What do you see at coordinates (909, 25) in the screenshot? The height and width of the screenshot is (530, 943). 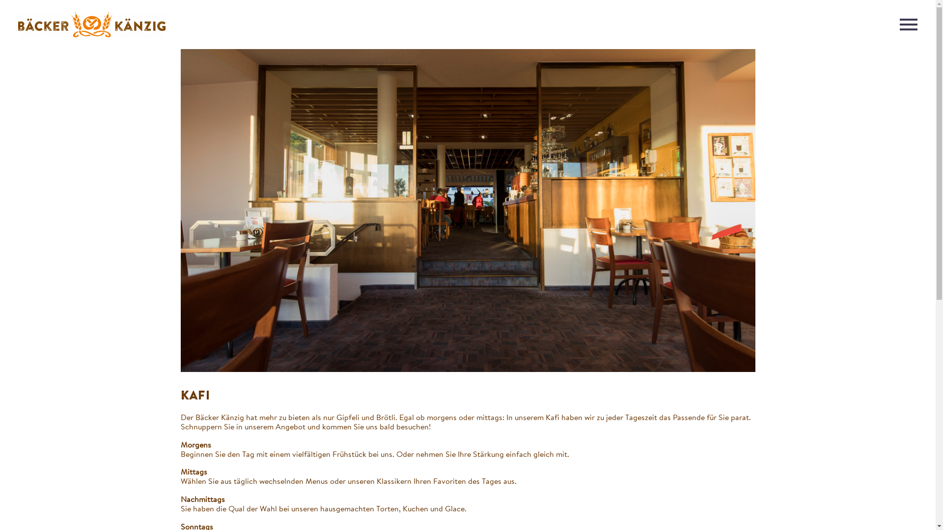 I see `Primary Menu` at bounding box center [909, 25].